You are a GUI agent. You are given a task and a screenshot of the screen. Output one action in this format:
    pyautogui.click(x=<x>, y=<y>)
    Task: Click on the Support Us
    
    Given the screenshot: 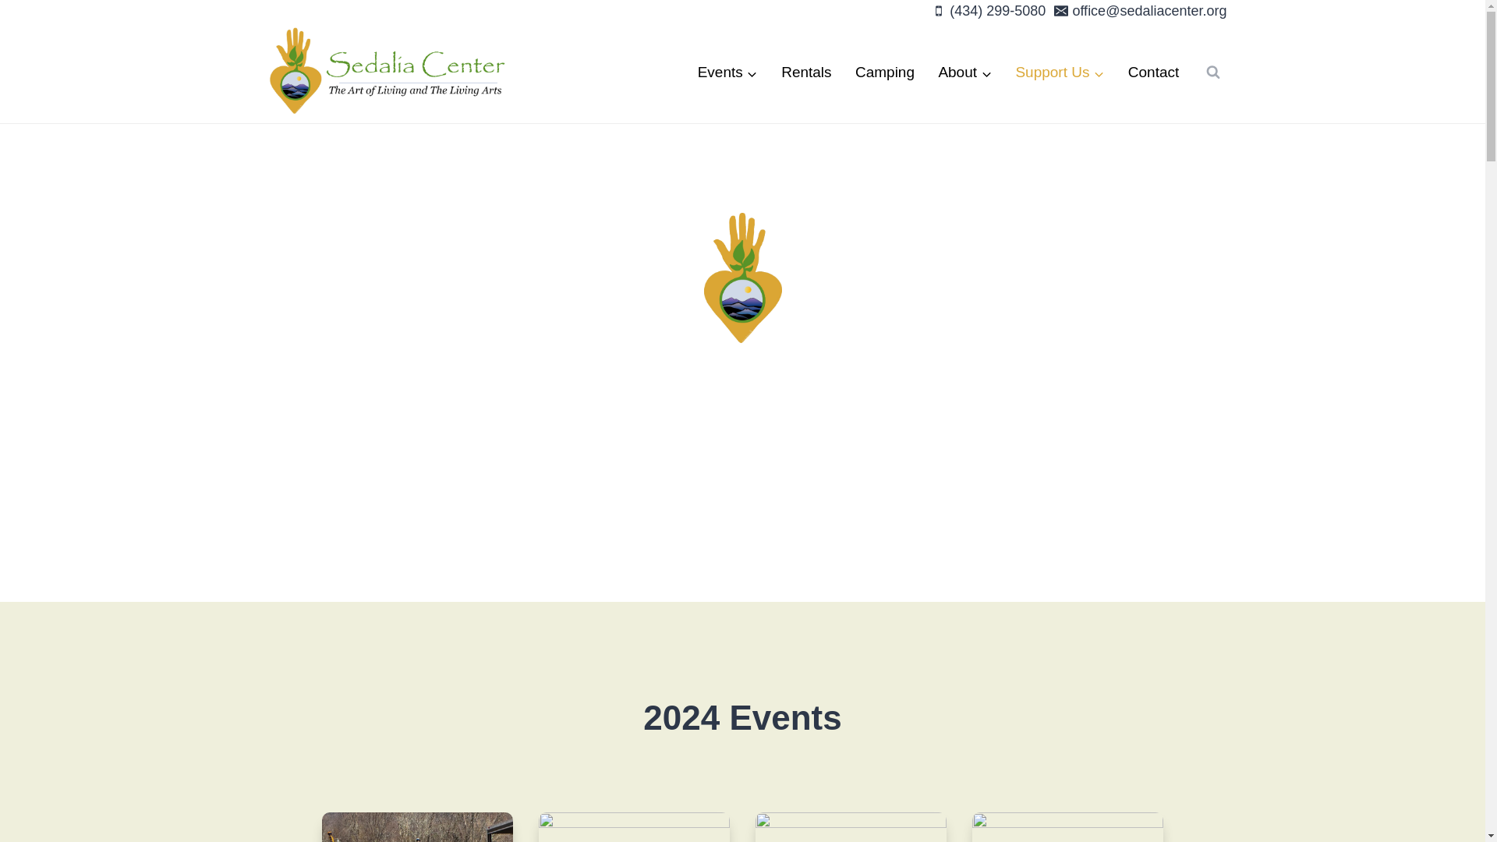 What is the action you would take?
    pyautogui.click(x=1059, y=72)
    